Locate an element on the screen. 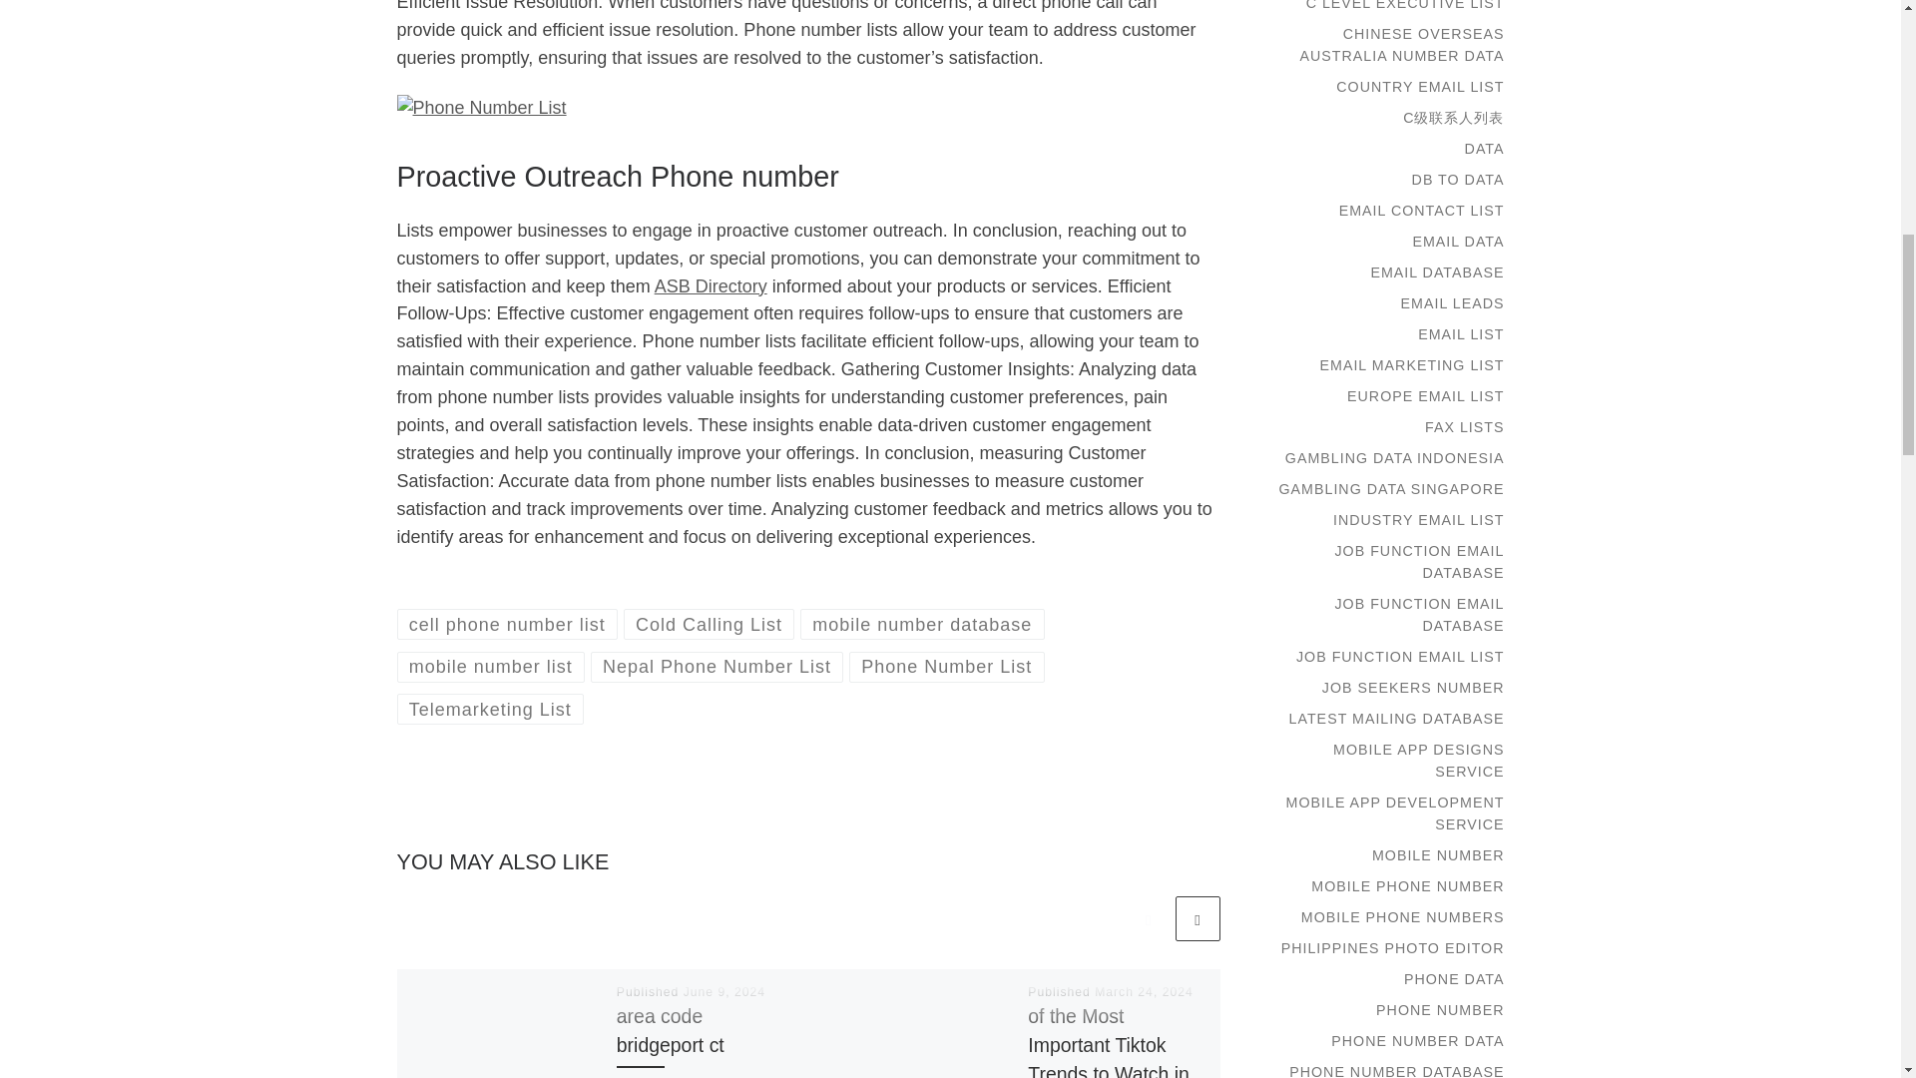  Cold Calling List is located at coordinates (709, 625).